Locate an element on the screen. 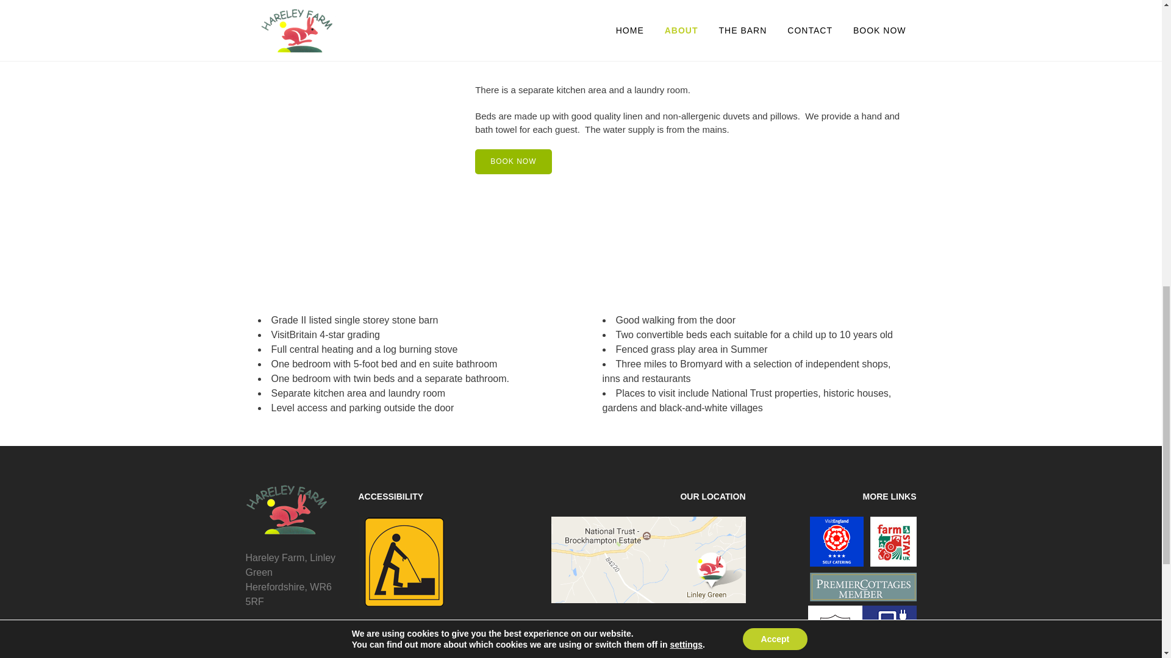 This screenshot has height=658, width=1171. VIEW FLOOR PLAN is located at coordinates (298, 26).